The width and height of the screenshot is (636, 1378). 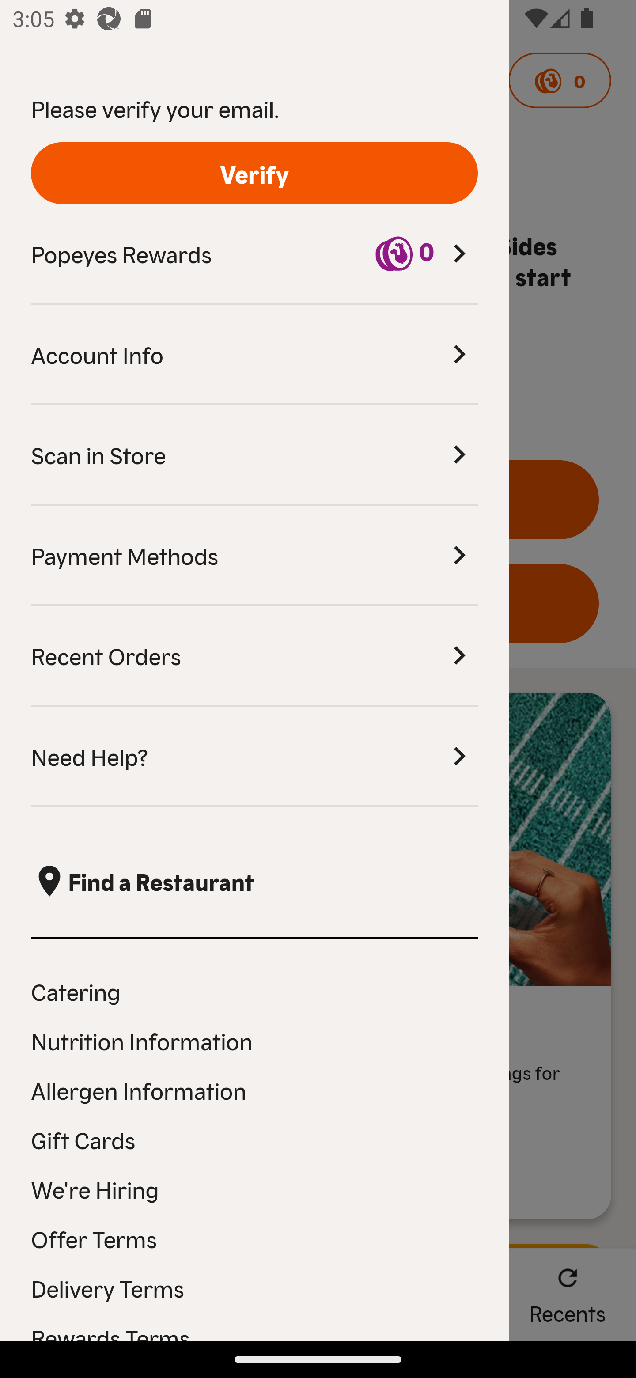 I want to click on Catering, so click(x=254, y=990).